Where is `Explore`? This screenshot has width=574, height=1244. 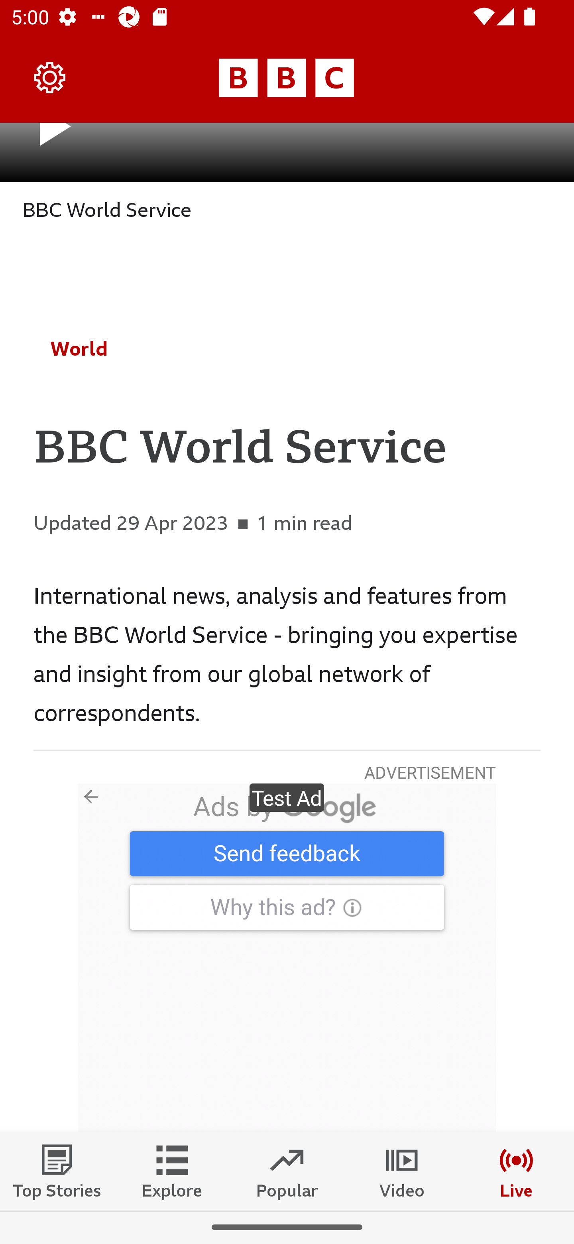 Explore is located at coordinates (172, 1171).